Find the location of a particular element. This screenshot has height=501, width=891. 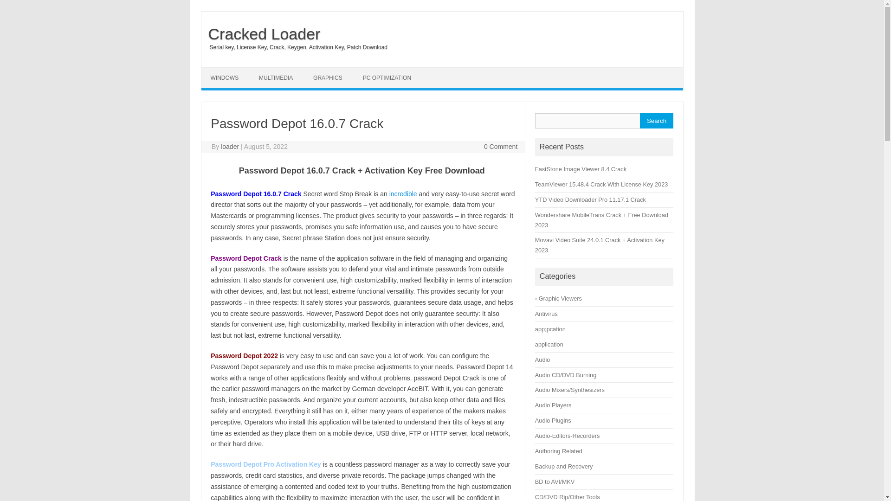

WINDOWS is located at coordinates (225, 78).